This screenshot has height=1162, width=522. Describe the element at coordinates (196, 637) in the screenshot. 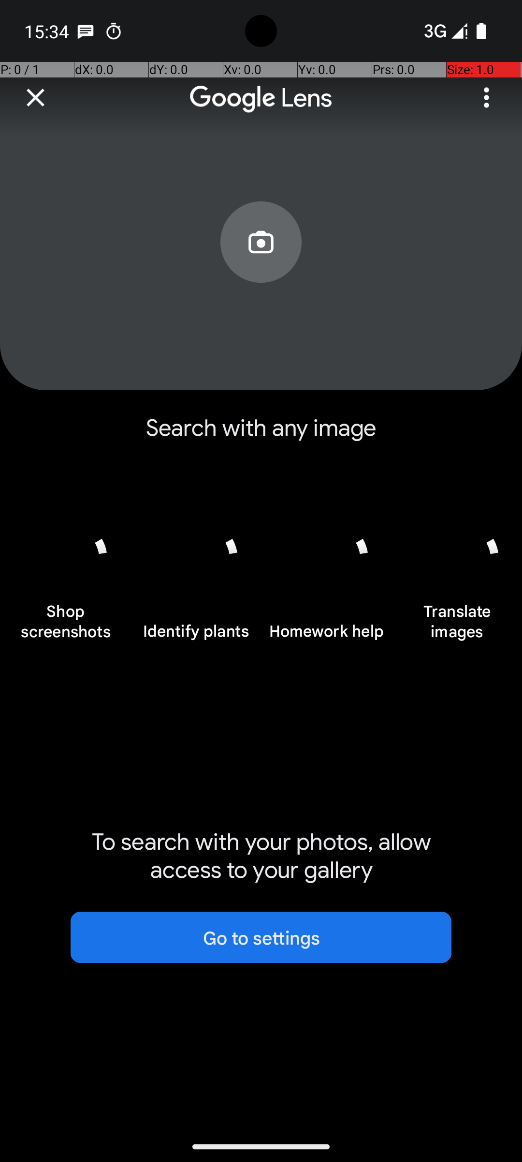

I see `Identify plants` at that location.